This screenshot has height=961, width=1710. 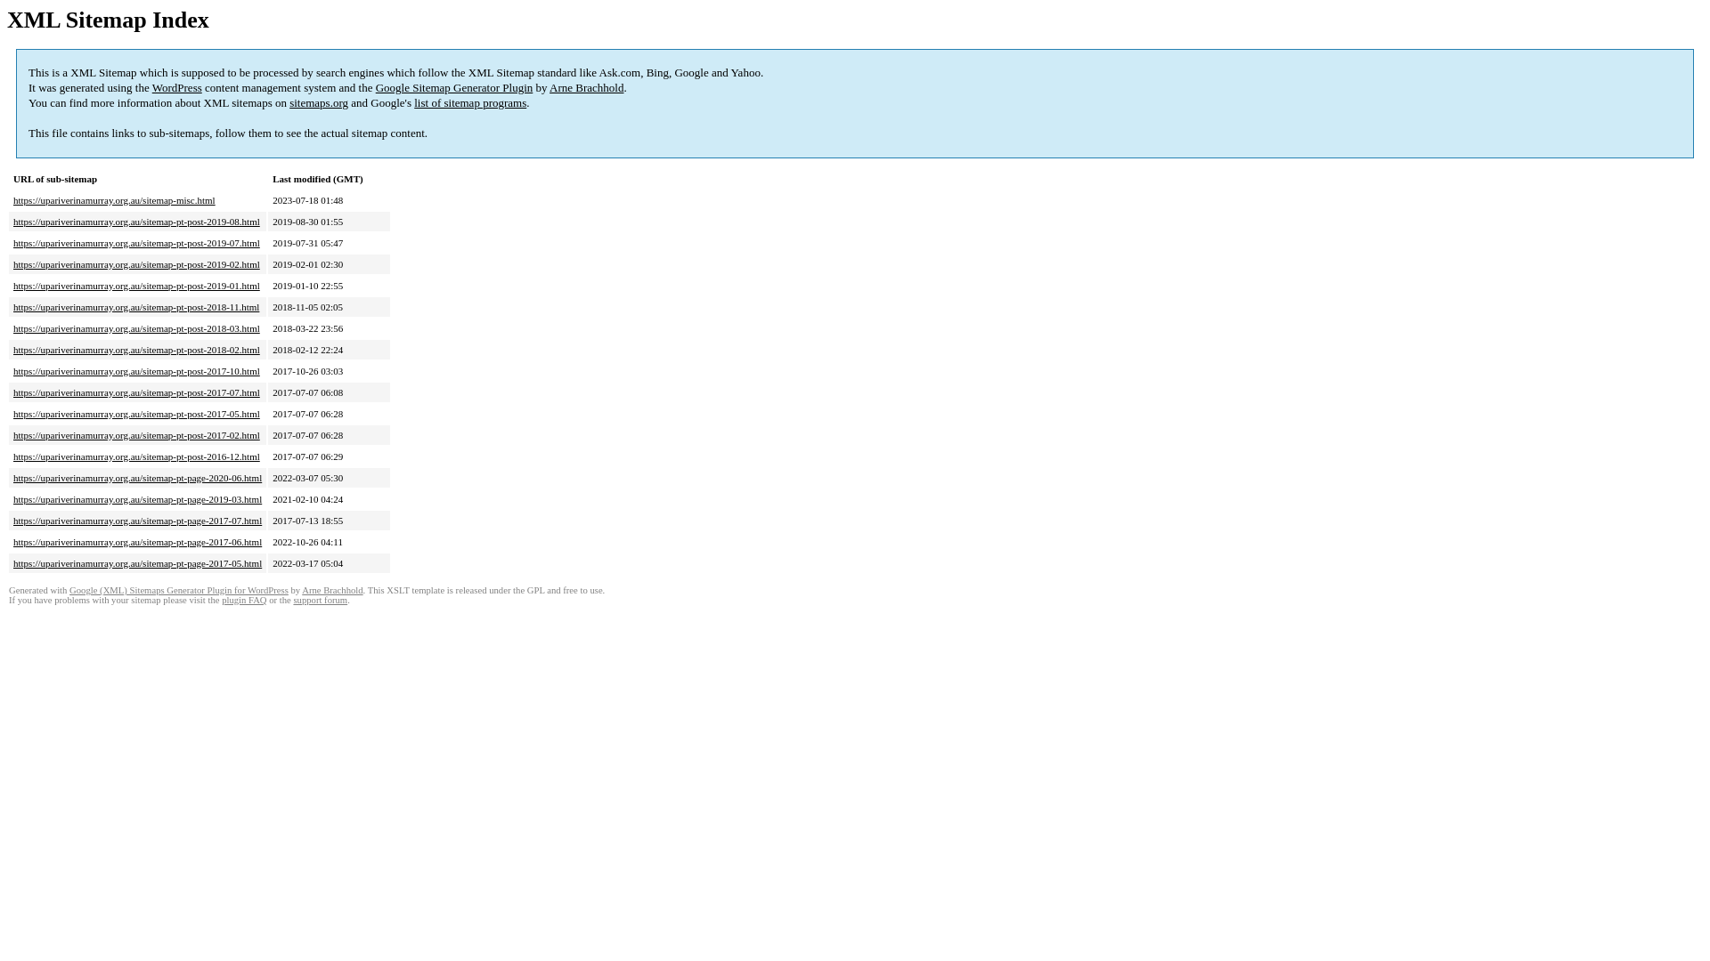 I want to click on support forum, so click(x=321, y=600).